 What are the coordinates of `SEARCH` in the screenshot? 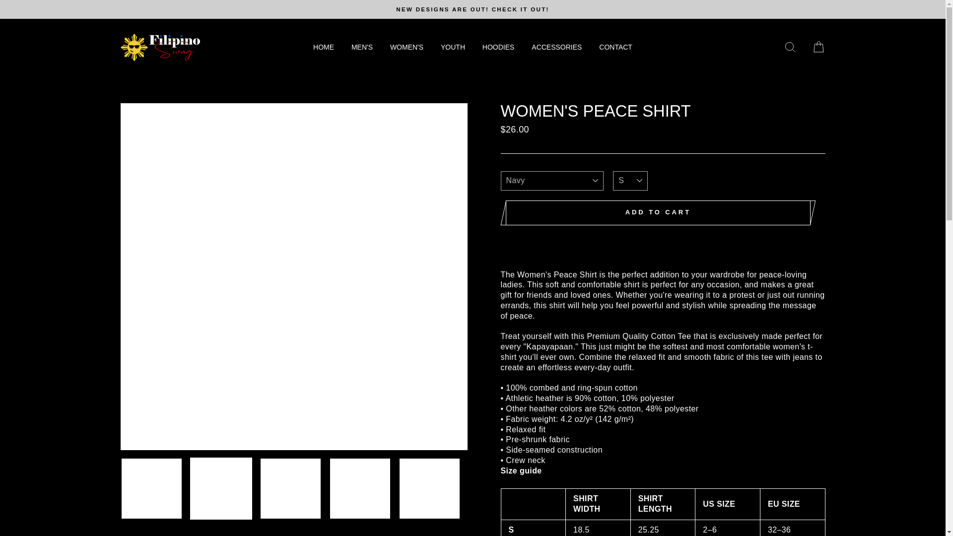 It's located at (790, 47).